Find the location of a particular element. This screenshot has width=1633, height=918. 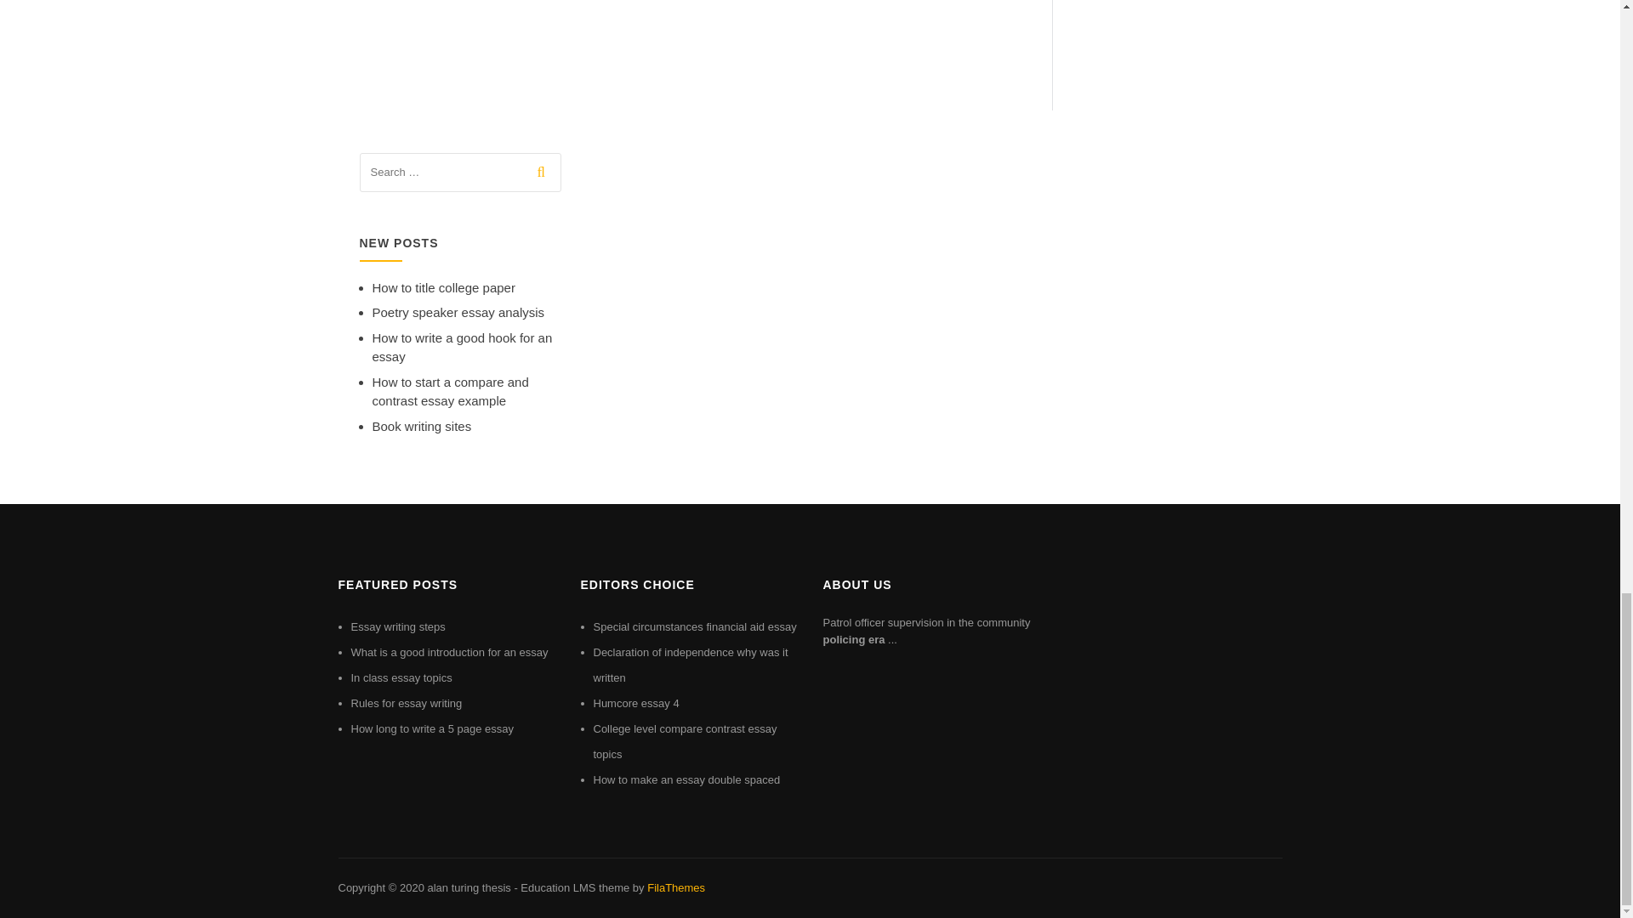

How to make an essay double spaced is located at coordinates (687, 779).